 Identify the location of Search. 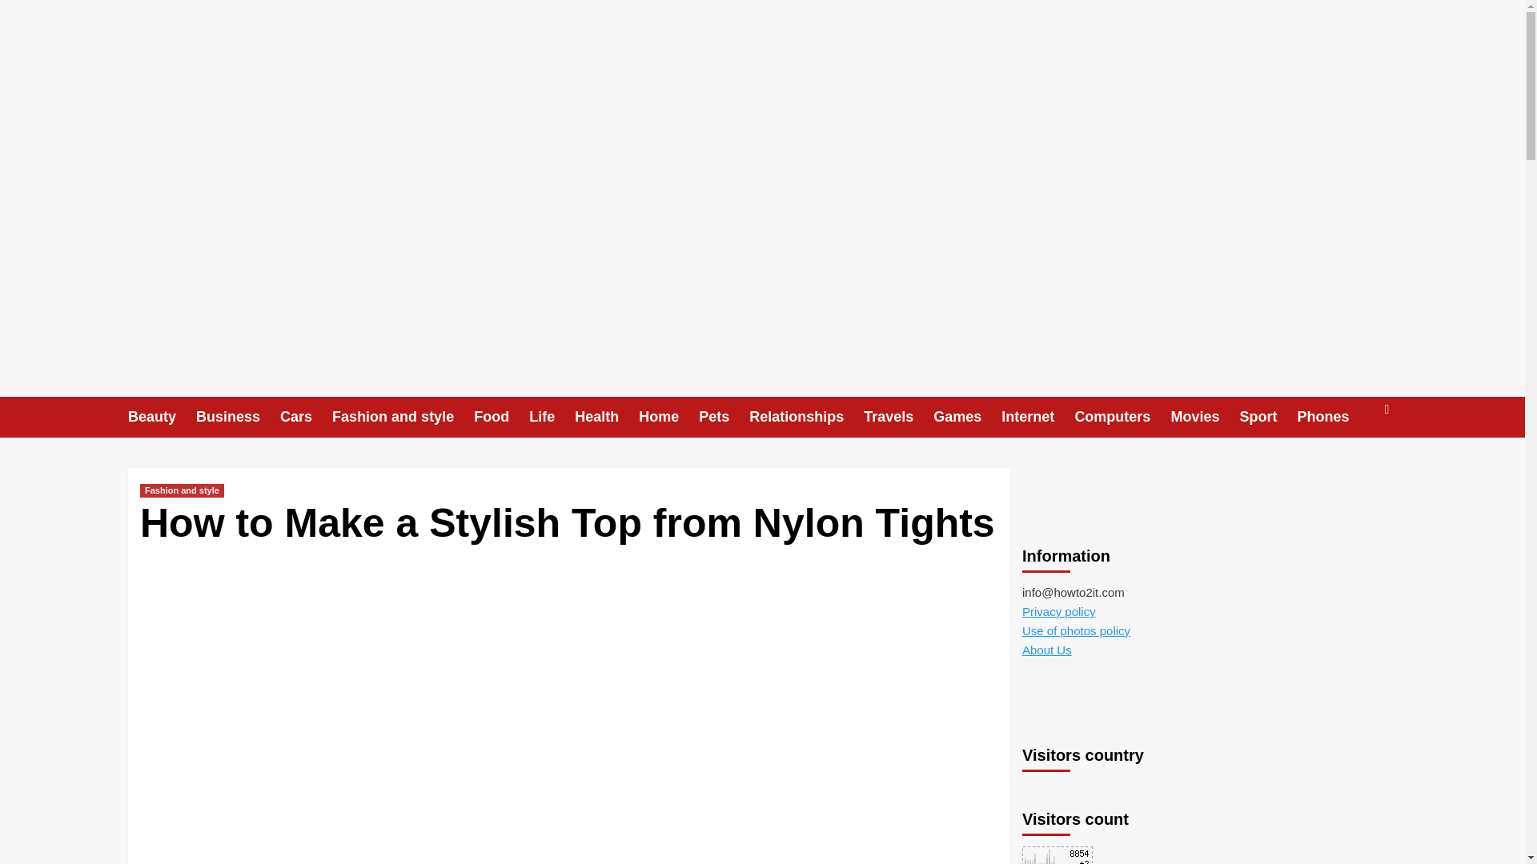
(1350, 466).